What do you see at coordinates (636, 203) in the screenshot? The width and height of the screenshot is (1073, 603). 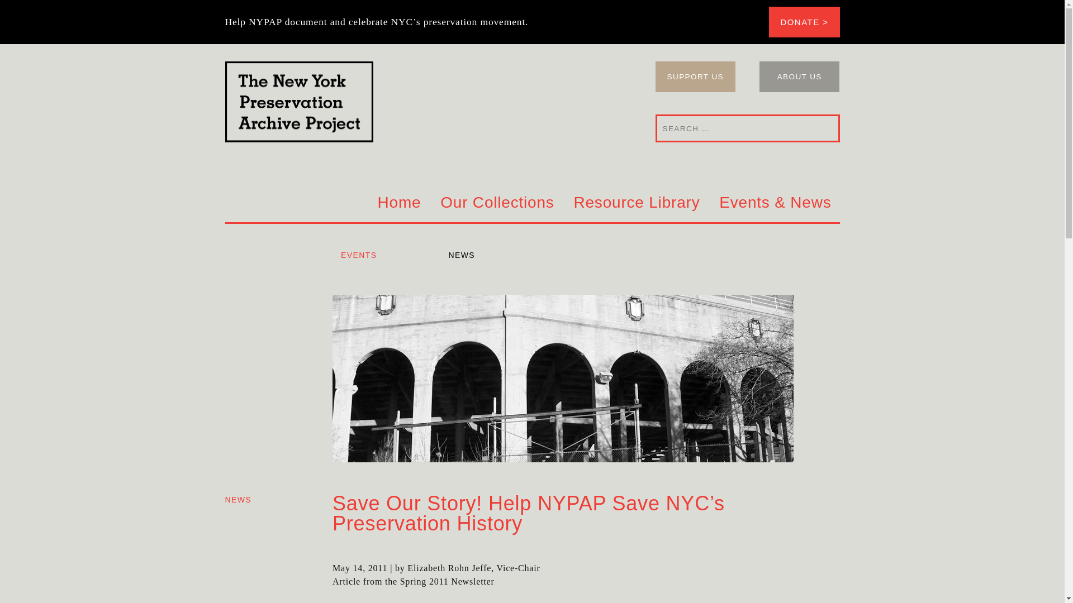 I see `Resource Library` at bounding box center [636, 203].